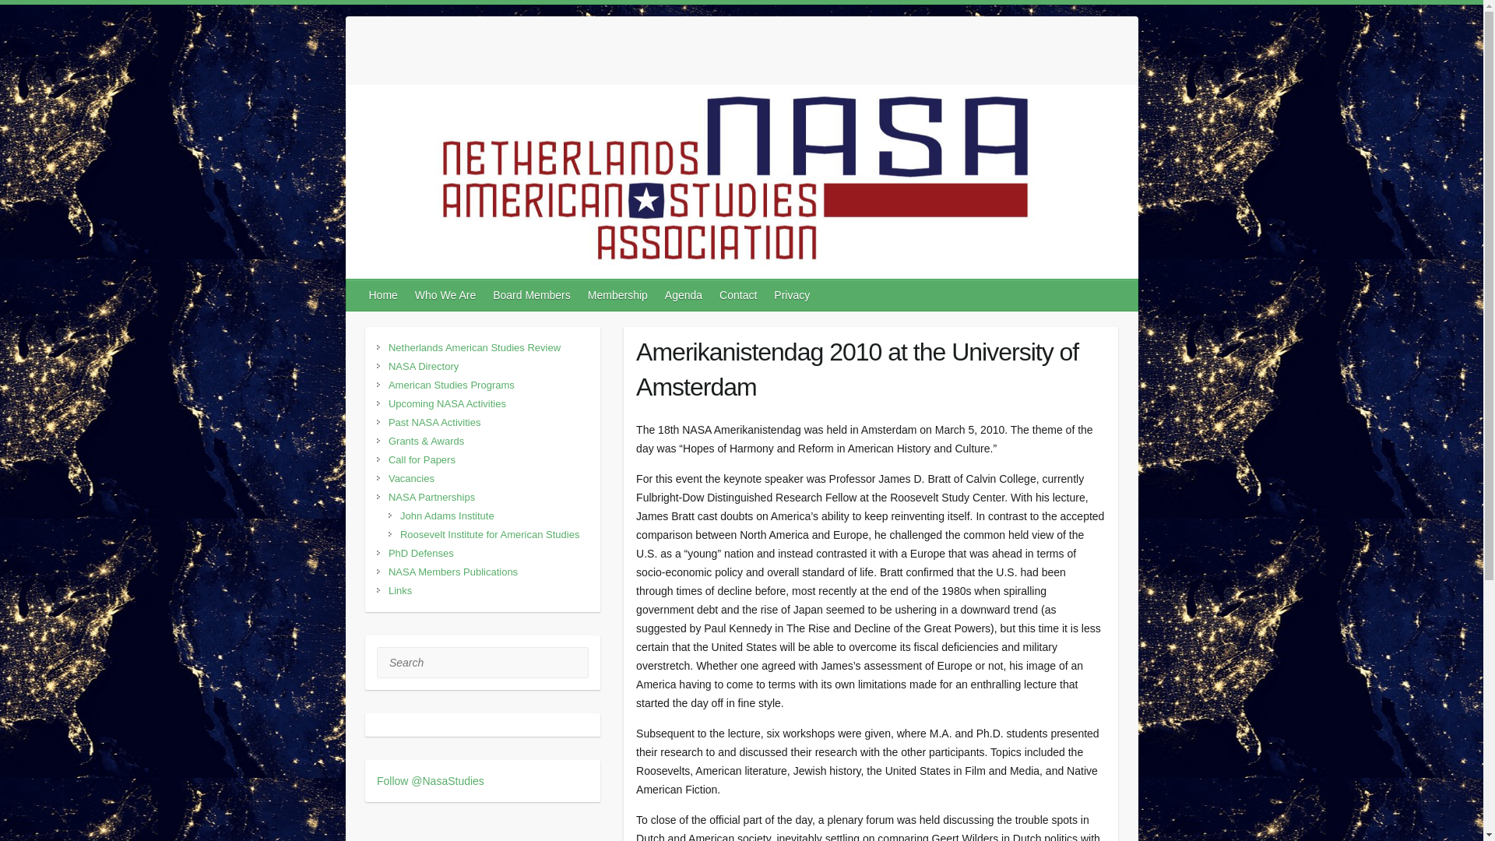 The image size is (1495, 841). Describe the element at coordinates (453, 572) in the screenshot. I see `NASA Members Publications` at that location.